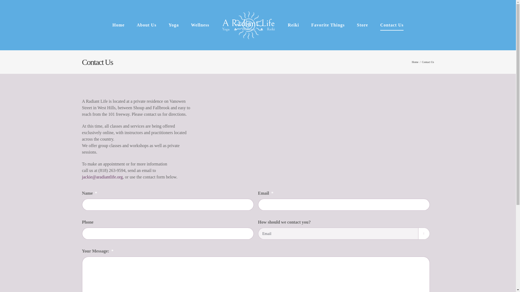 The width and height of the screenshot is (520, 292). What do you see at coordinates (415, 62) in the screenshot?
I see `Home` at bounding box center [415, 62].